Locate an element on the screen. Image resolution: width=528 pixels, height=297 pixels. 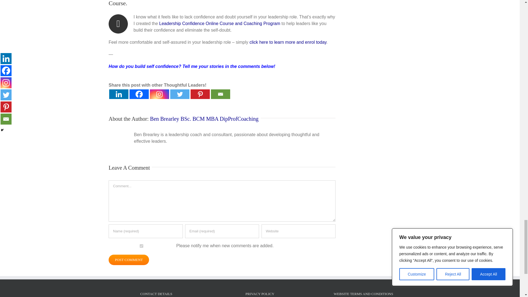
Facebook is located at coordinates (139, 94).